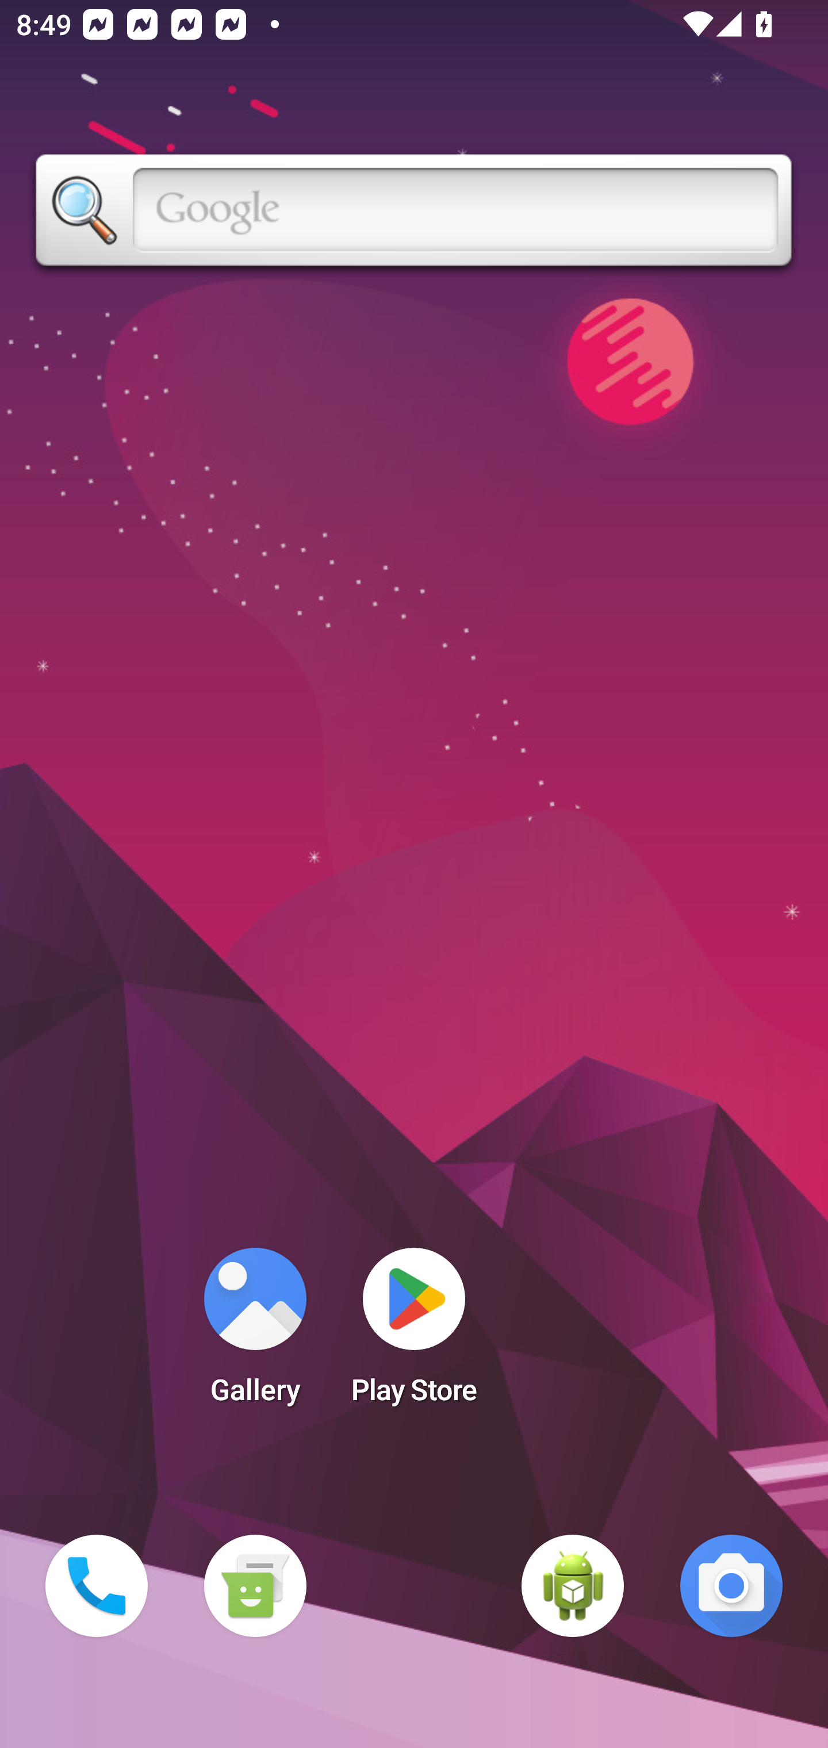 The image size is (828, 1748). I want to click on Camera, so click(731, 1586).